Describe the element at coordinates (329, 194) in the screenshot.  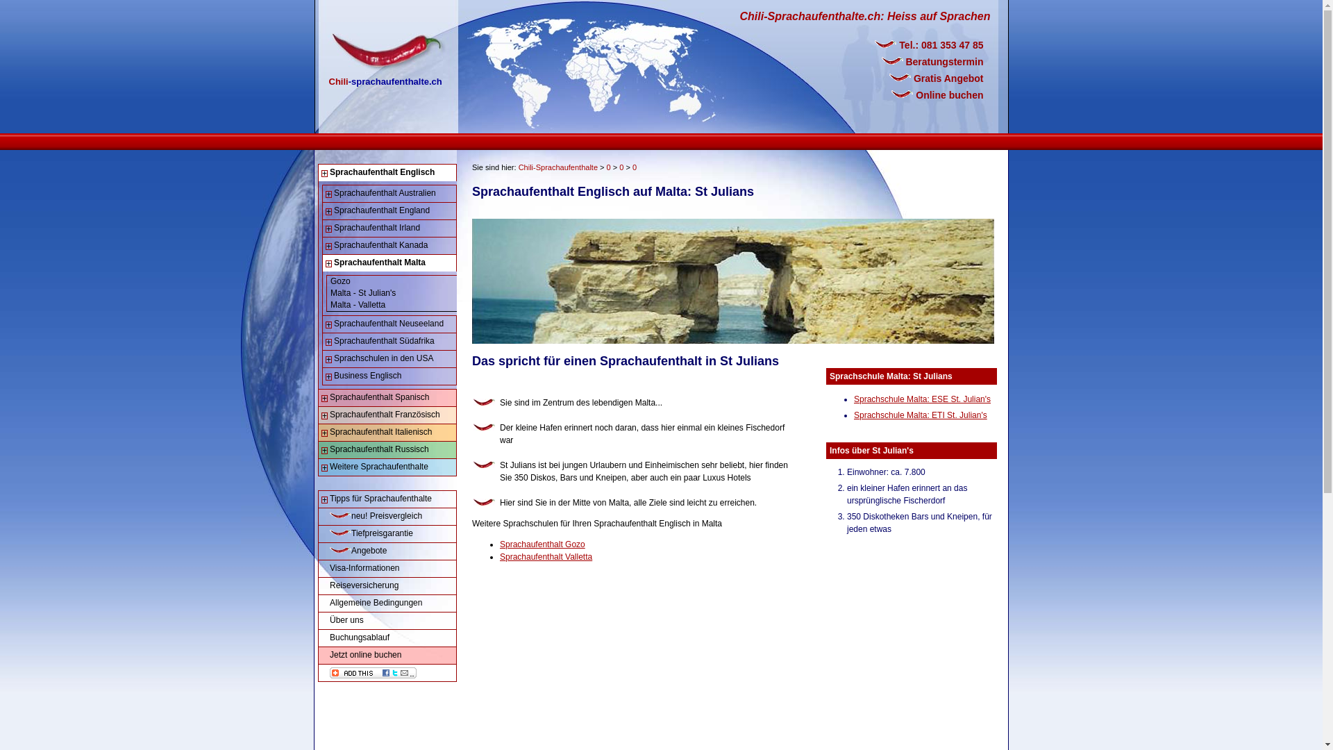
I see `+` at that location.